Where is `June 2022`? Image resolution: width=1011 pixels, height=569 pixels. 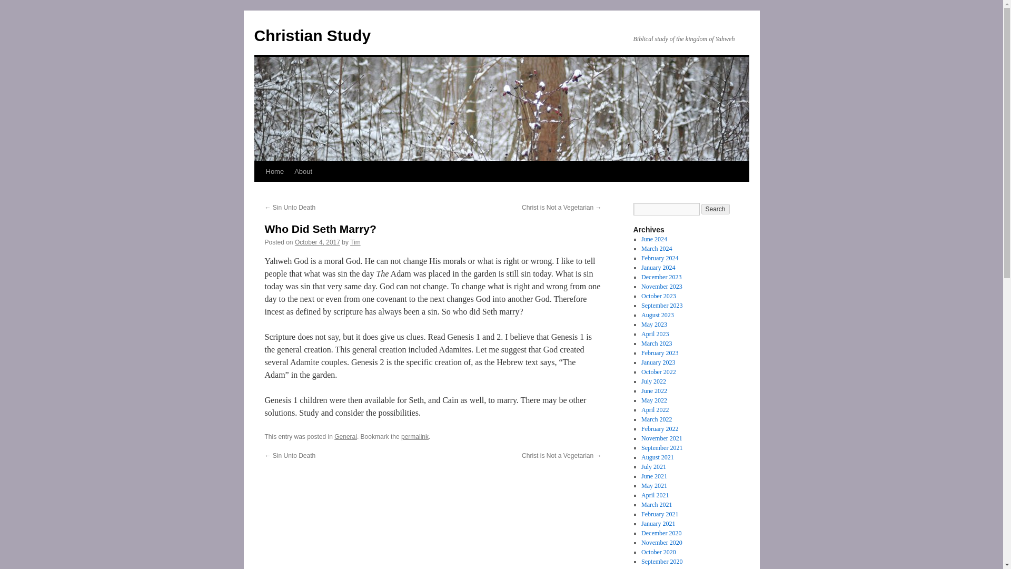 June 2022 is located at coordinates (654, 391).